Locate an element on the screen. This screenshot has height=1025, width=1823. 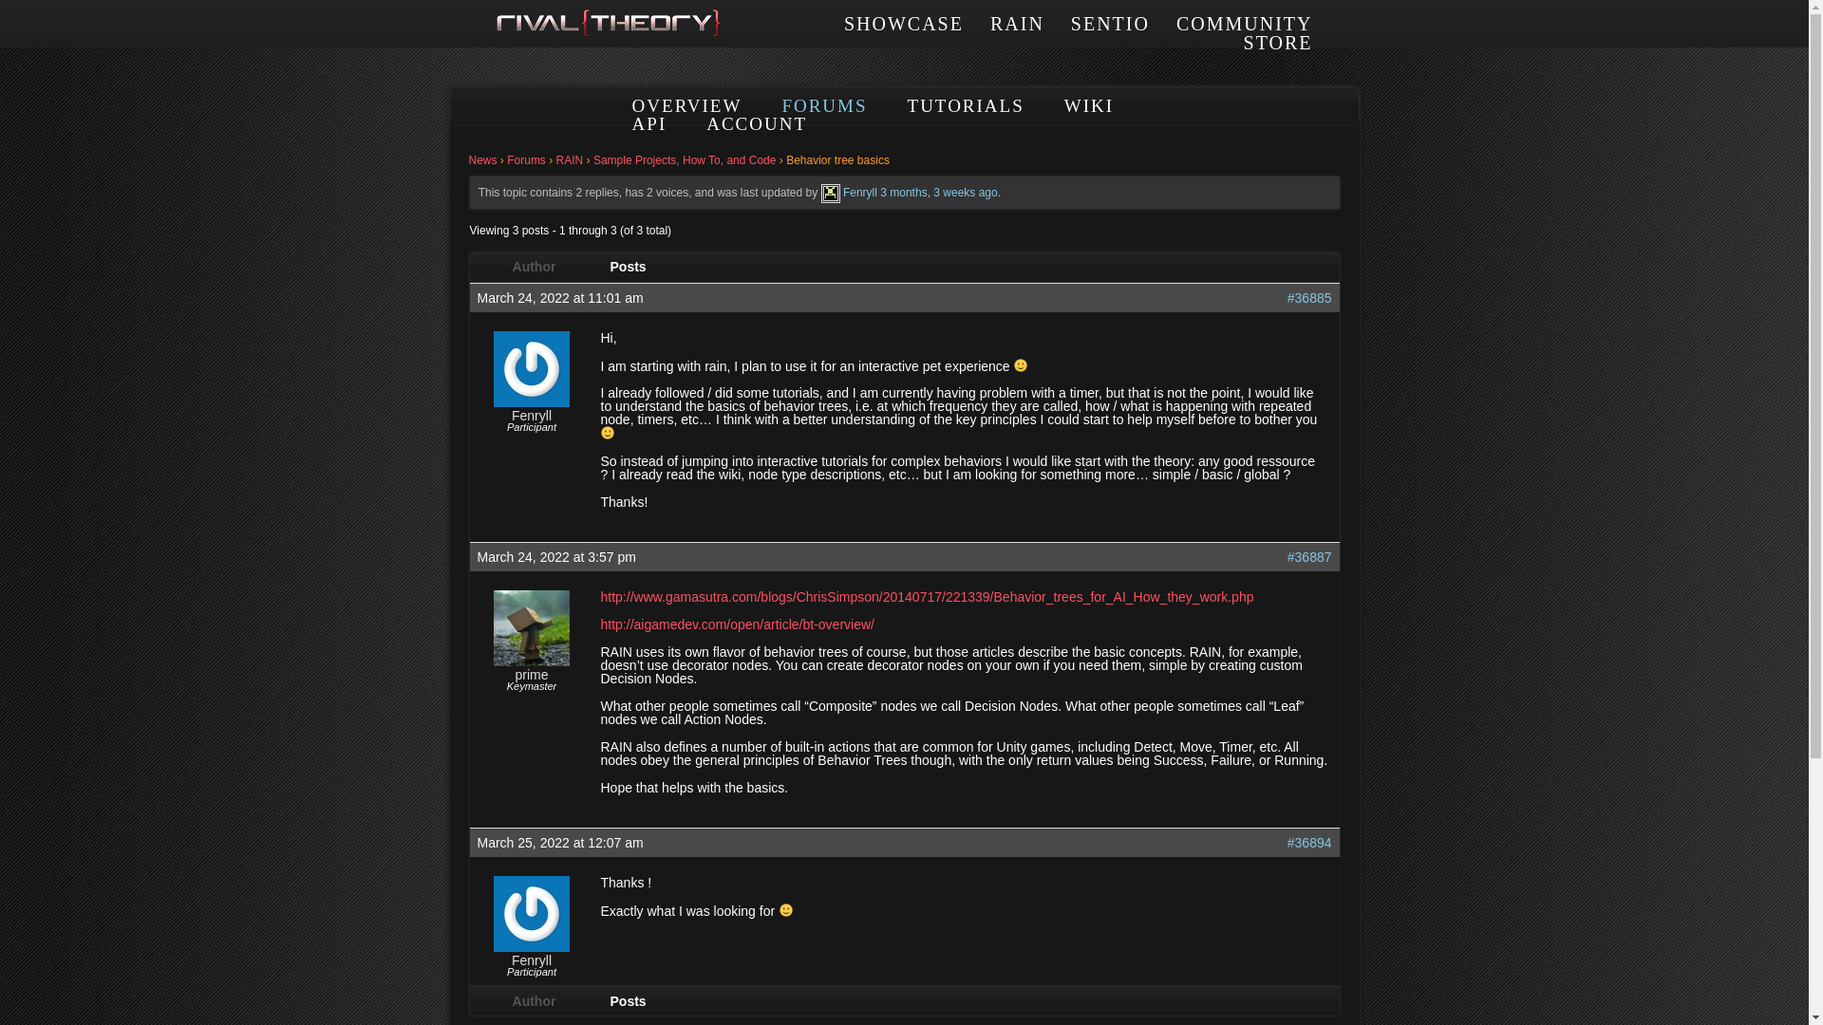
SENTIO is located at coordinates (1111, 23).